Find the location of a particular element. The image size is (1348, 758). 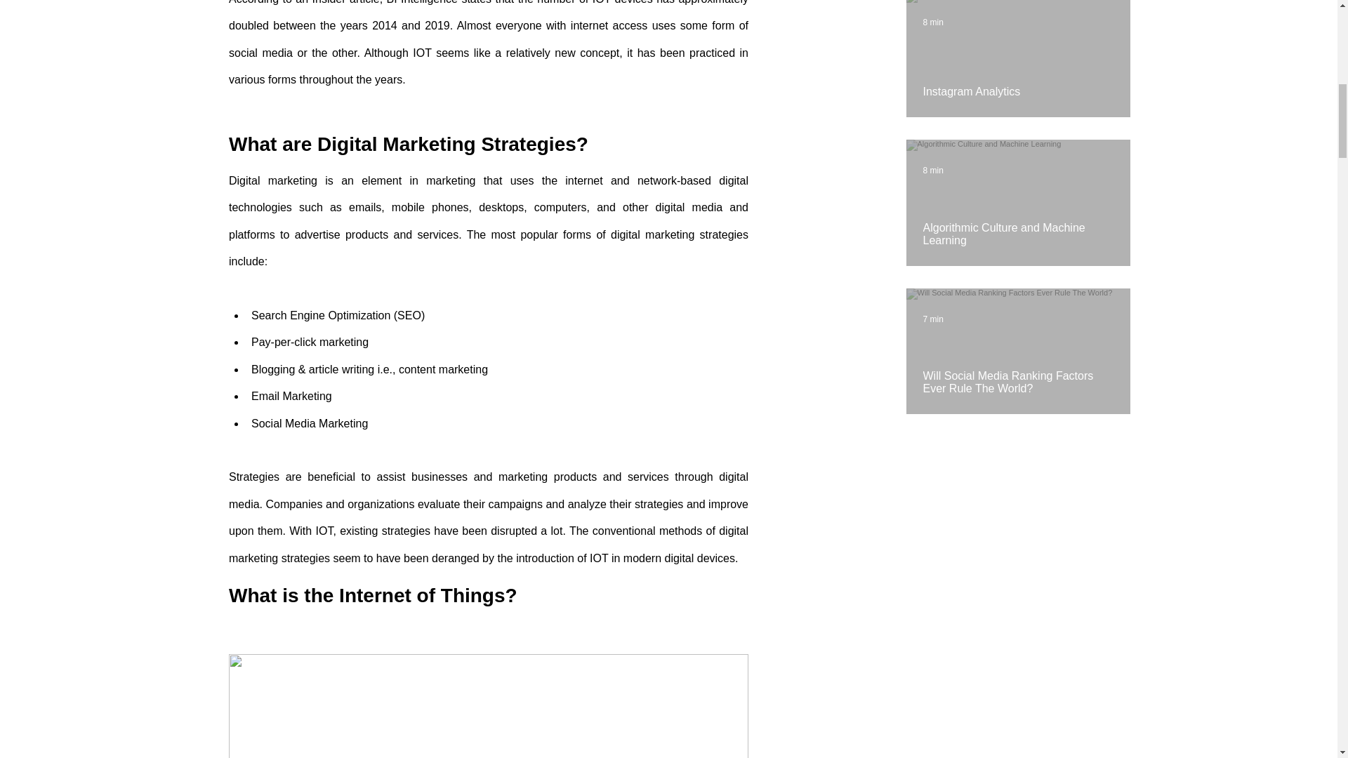

Algorithmic Culture and Machine Learning is located at coordinates (1017, 228).